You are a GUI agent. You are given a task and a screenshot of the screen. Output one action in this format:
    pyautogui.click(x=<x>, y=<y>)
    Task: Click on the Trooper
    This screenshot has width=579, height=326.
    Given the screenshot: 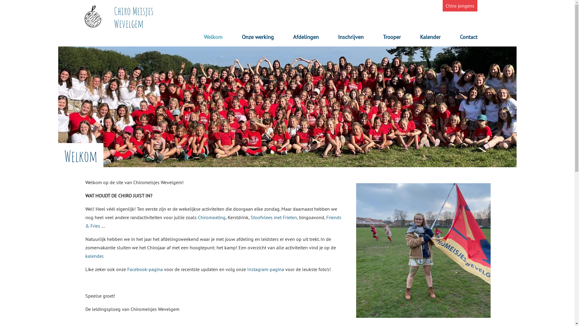 What is the action you would take?
    pyautogui.click(x=392, y=39)
    